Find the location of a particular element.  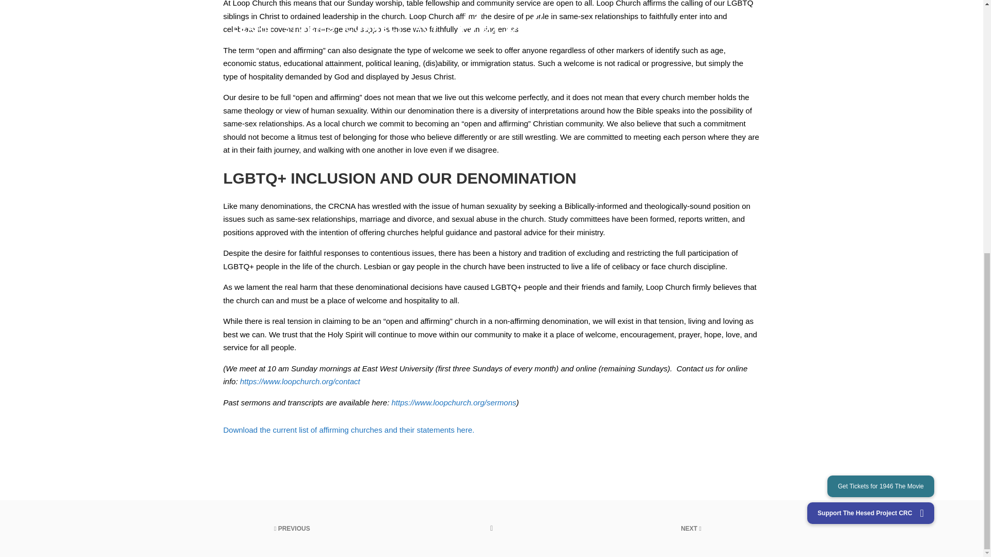

Support The Hesed Project CRC is located at coordinates (871, 51).